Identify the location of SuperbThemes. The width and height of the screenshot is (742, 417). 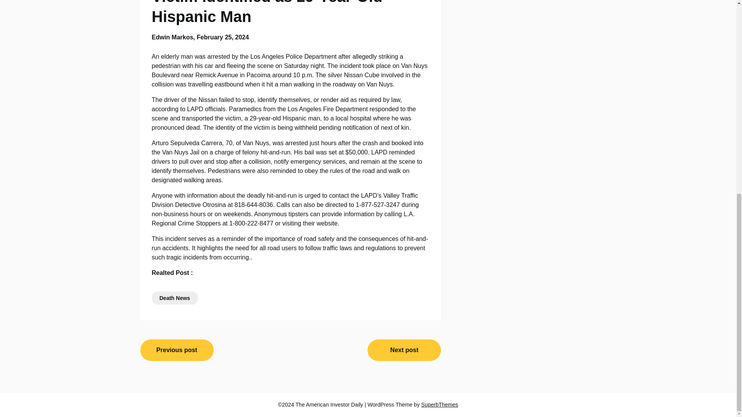
(440, 405).